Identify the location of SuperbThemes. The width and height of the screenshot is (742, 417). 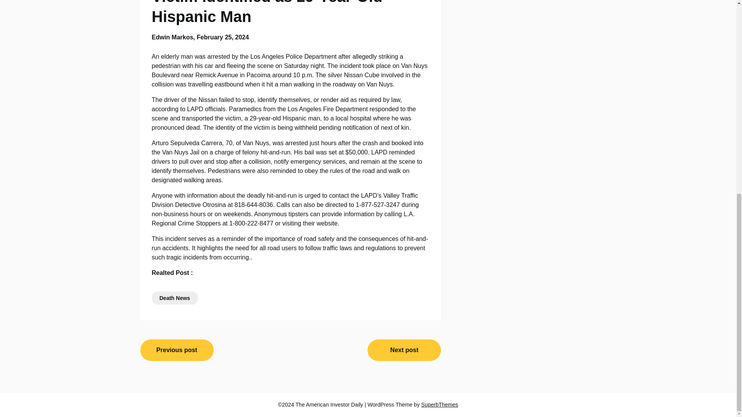
(440, 405).